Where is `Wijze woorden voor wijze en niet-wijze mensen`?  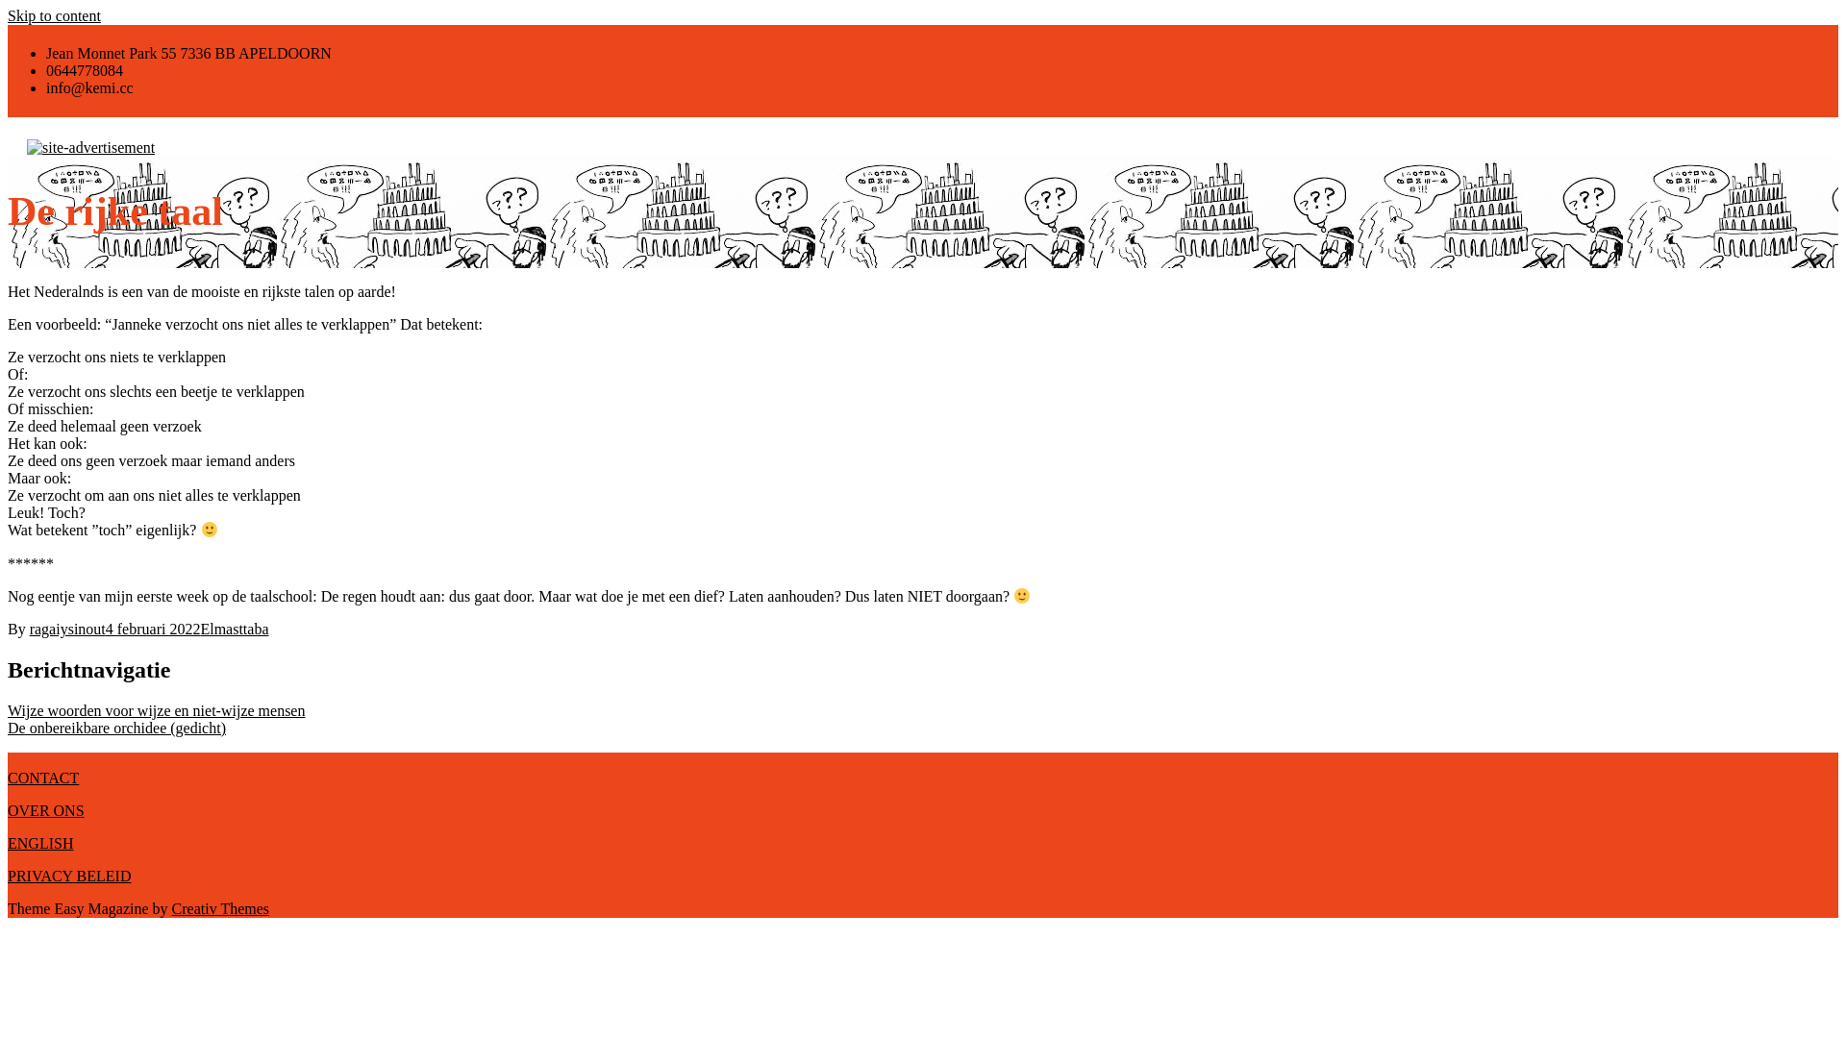 Wijze woorden voor wijze en niet-wijze mensen is located at coordinates (156, 710).